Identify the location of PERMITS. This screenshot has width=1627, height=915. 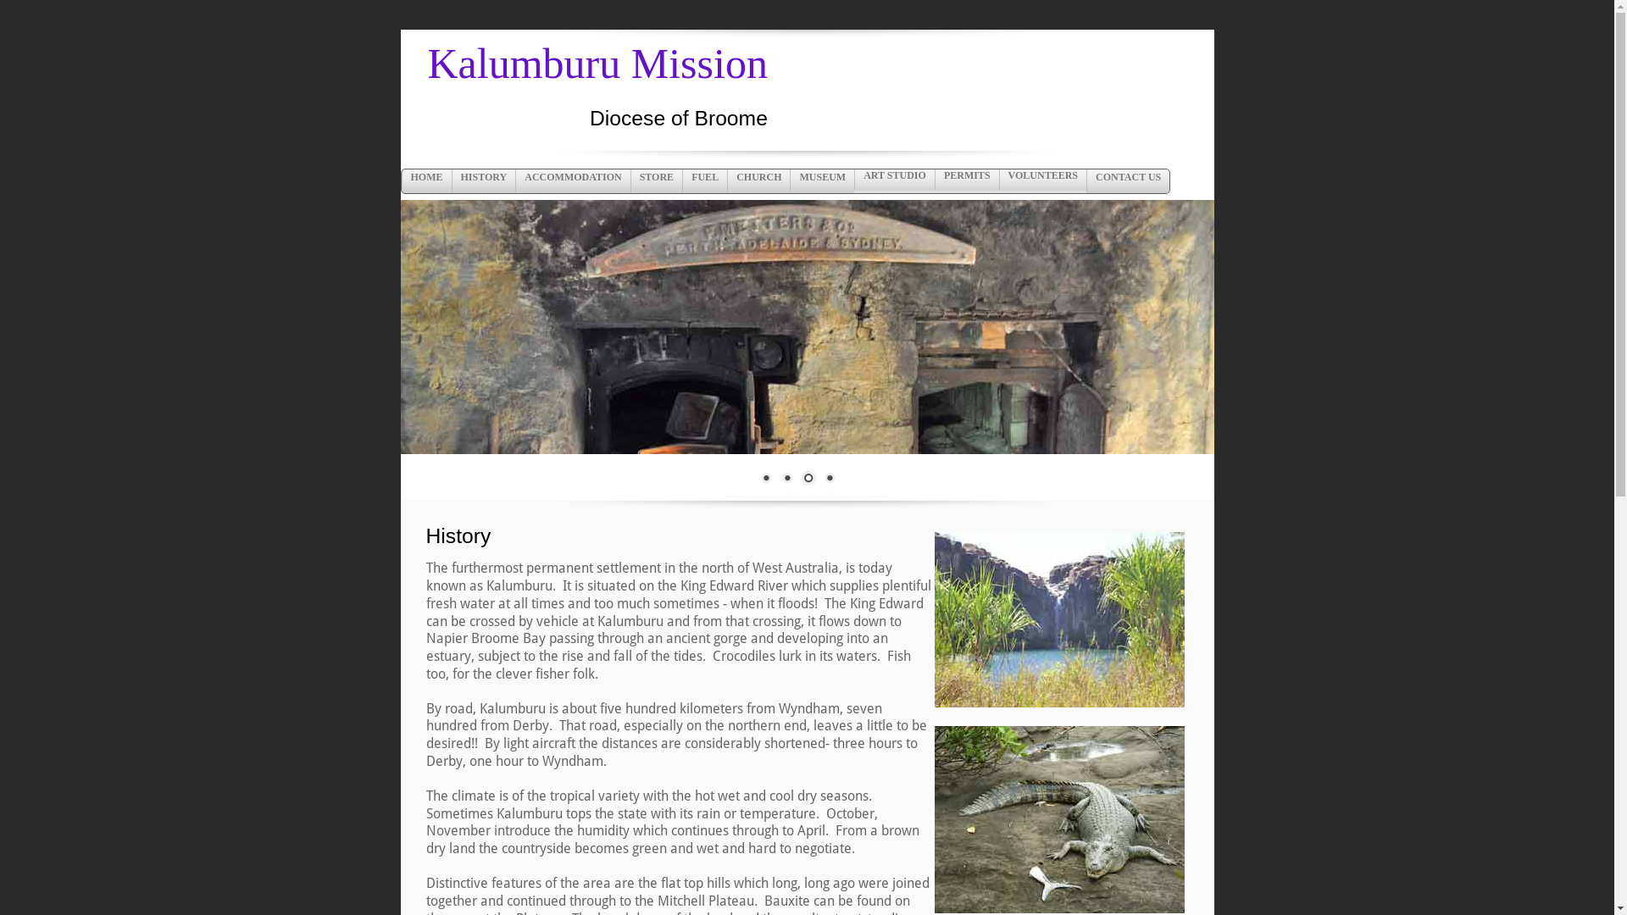
(967, 180).